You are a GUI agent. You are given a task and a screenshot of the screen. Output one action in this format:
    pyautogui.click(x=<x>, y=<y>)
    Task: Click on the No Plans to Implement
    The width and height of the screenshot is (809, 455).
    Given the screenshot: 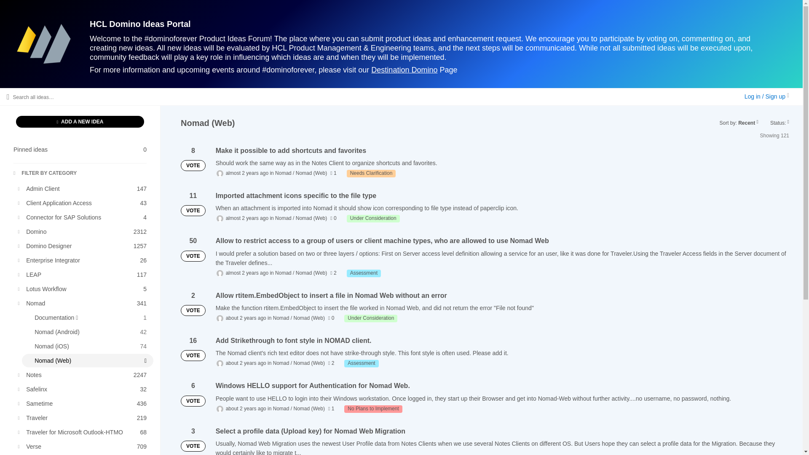 What is the action you would take?
    pyautogui.click(x=373, y=409)
    